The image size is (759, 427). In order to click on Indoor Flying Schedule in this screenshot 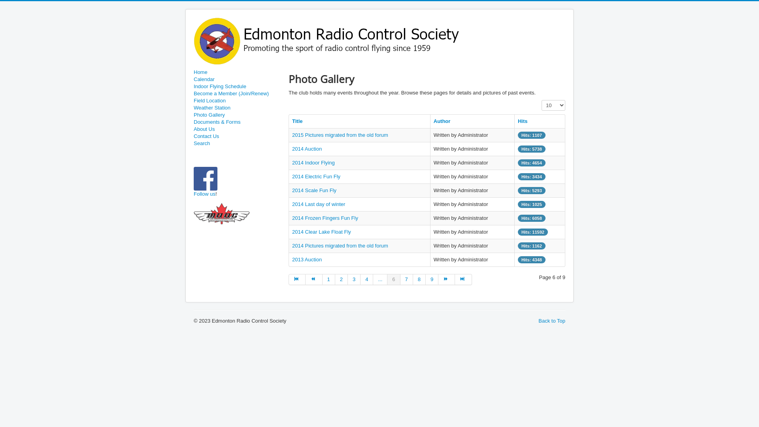, I will do `click(237, 87)`.